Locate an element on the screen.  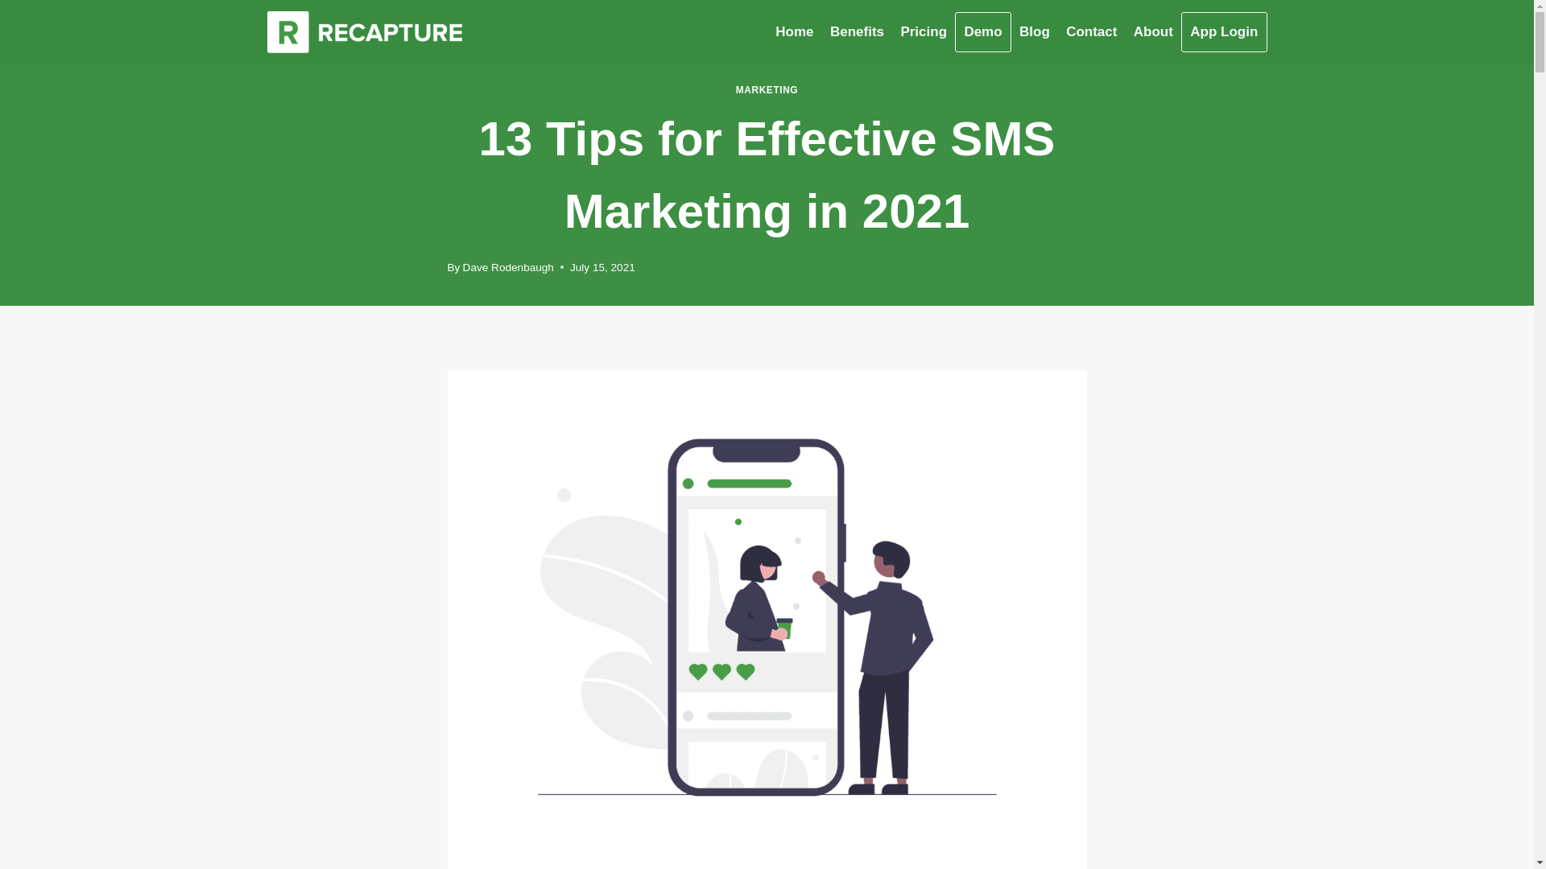
Home is located at coordinates (794, 32).